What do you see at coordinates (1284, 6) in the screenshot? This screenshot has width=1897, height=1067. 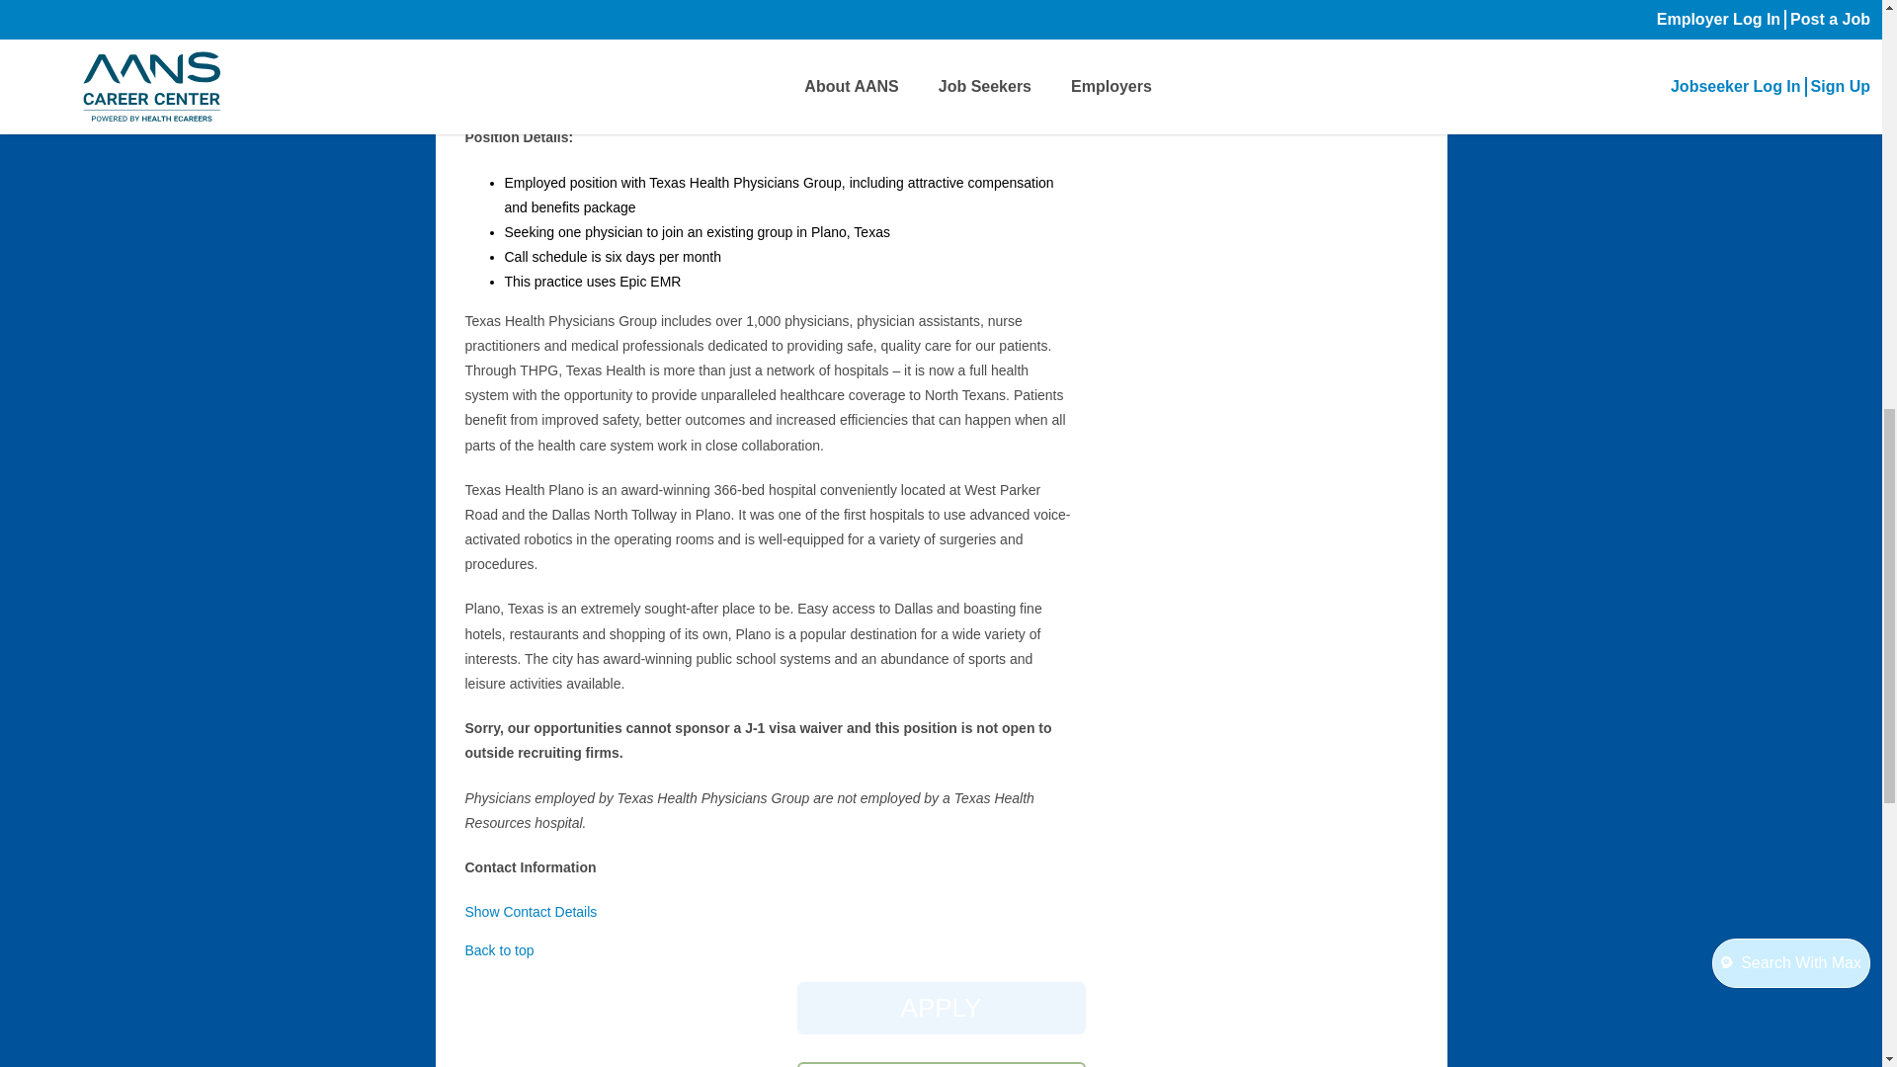 I see `linkedin` at bounding box center [1284, 6].